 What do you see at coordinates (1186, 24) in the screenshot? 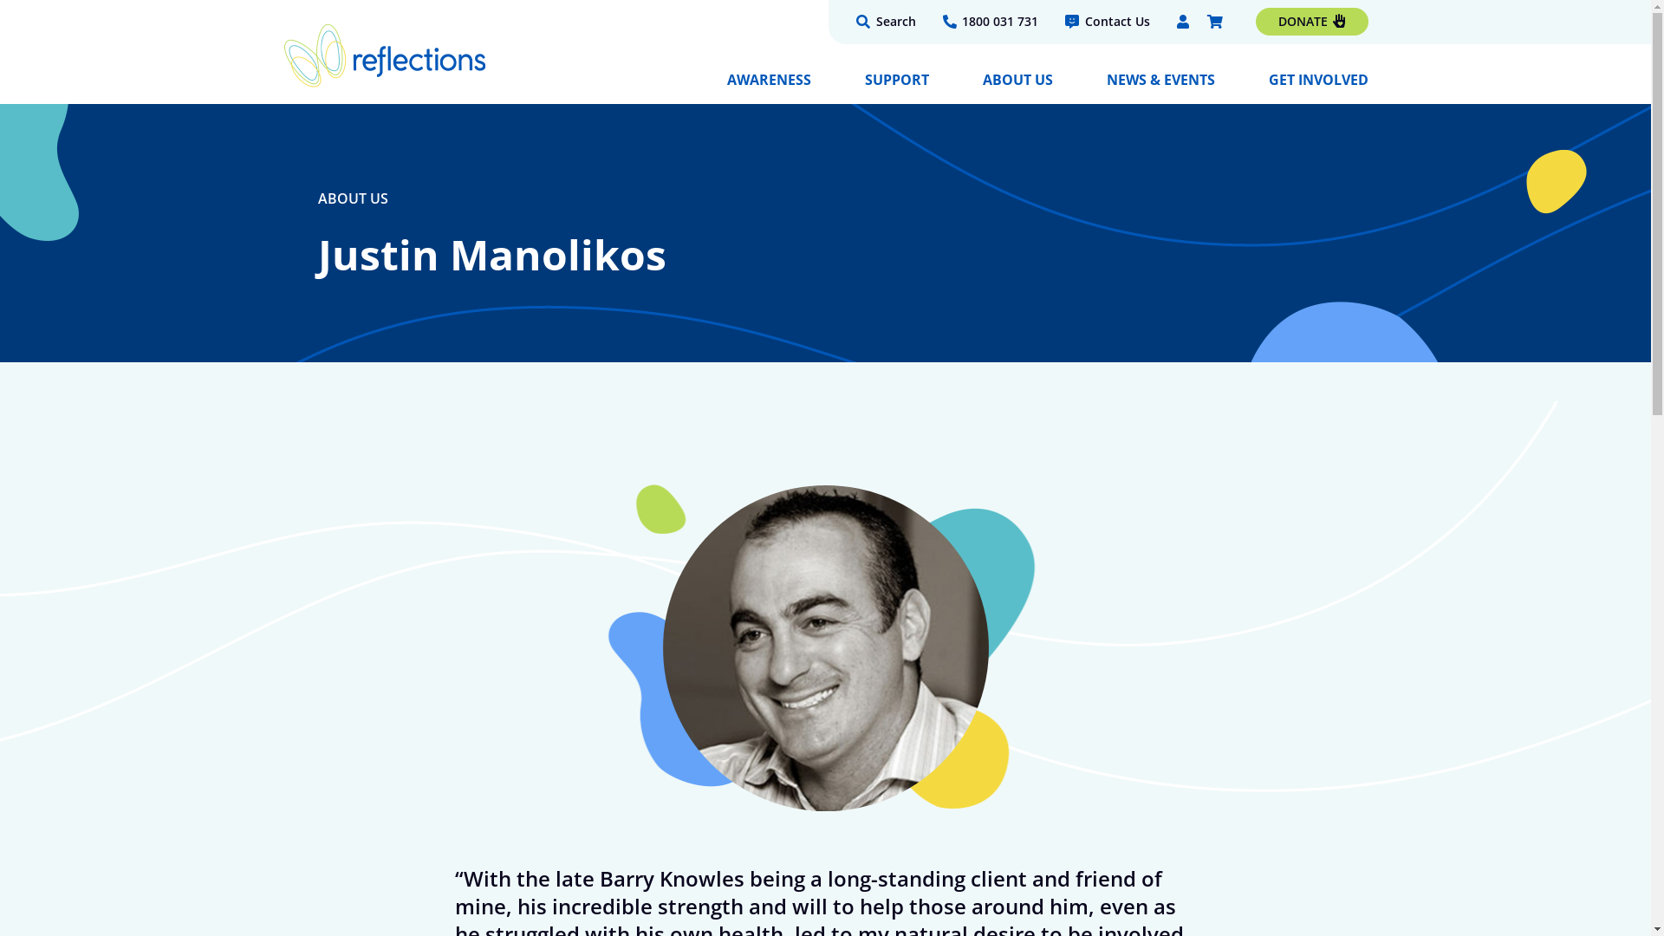
I see `My Account` at bounding box center [1186, 24].